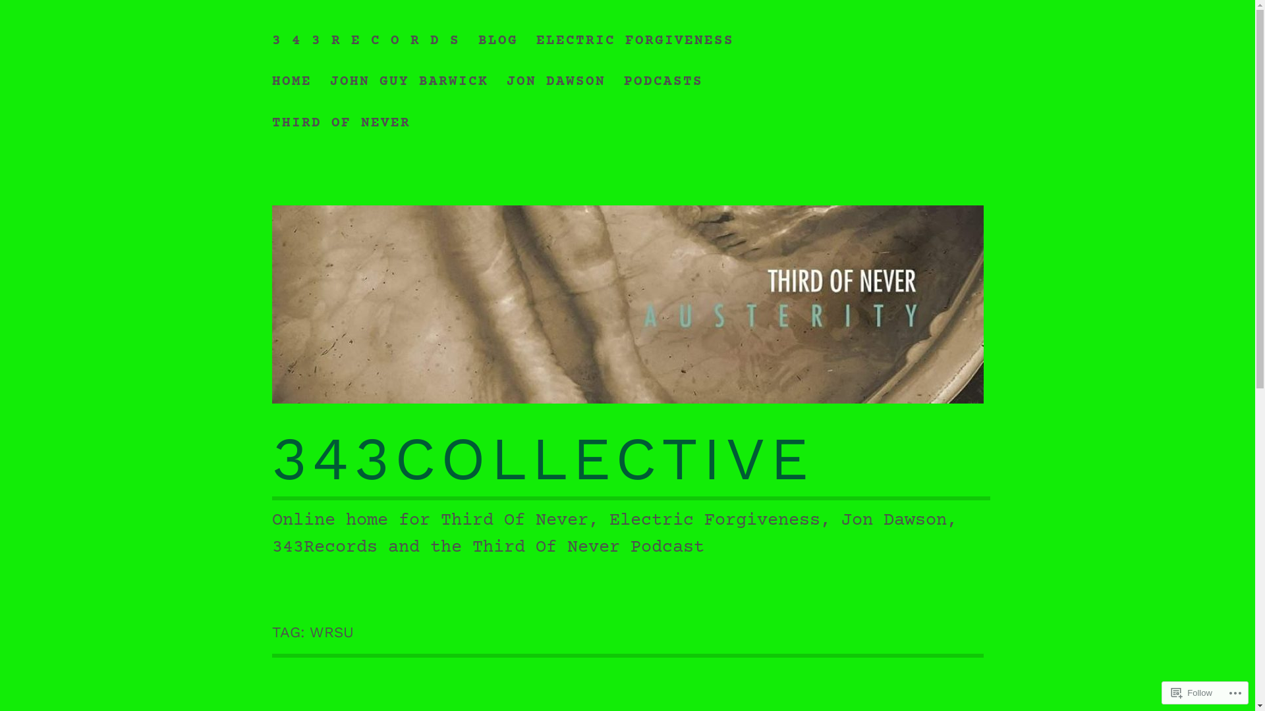  I want to click on BLOG, so click(498, 36).